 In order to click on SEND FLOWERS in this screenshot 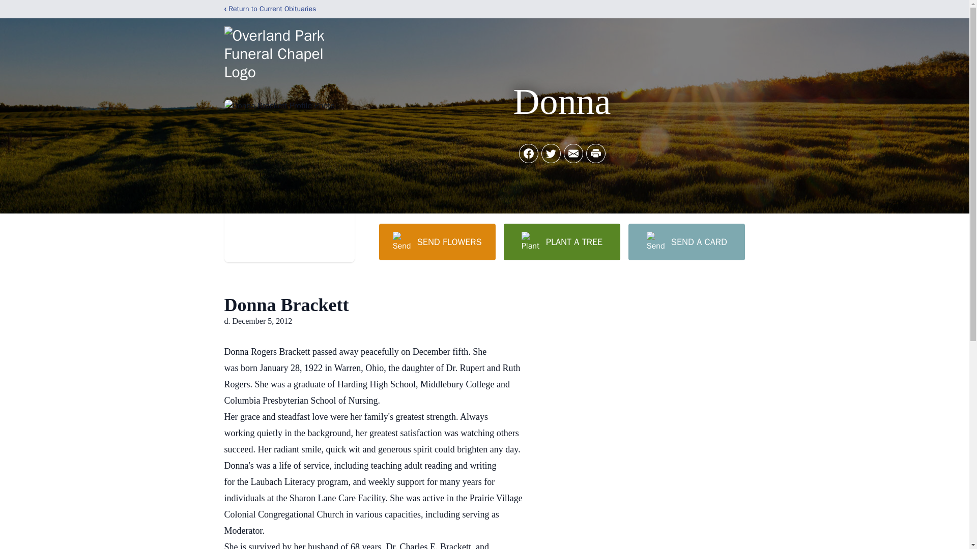, I will do `click(437, 241)`.